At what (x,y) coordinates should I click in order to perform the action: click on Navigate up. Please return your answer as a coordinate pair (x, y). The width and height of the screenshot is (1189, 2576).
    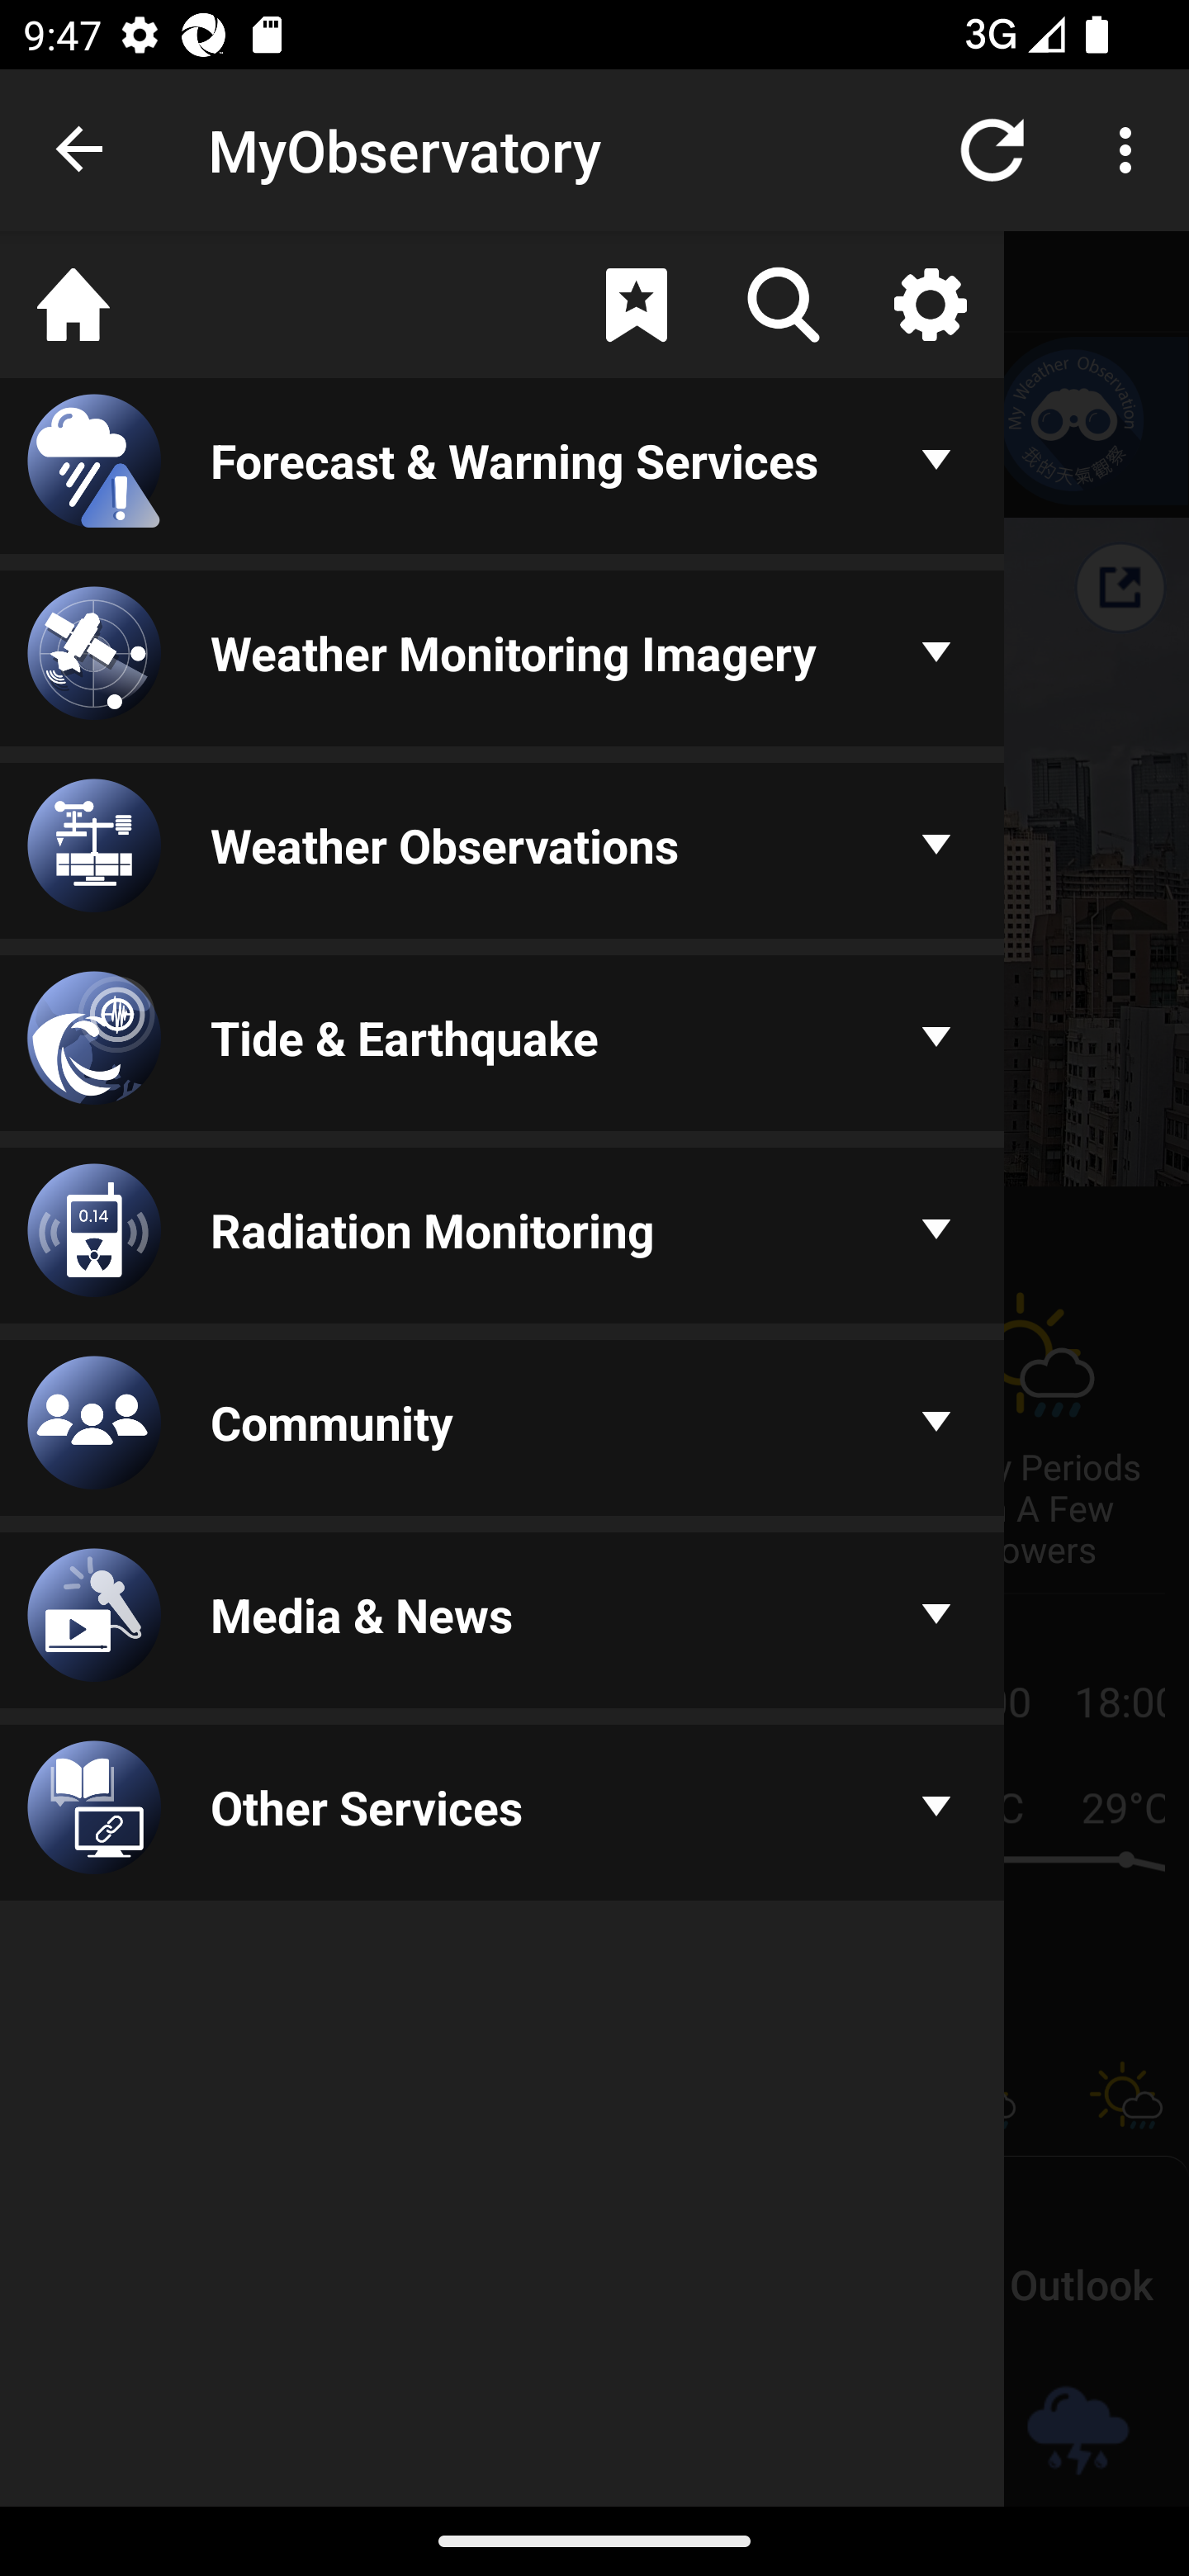
    Looking at the image, I should click on (81, 150).